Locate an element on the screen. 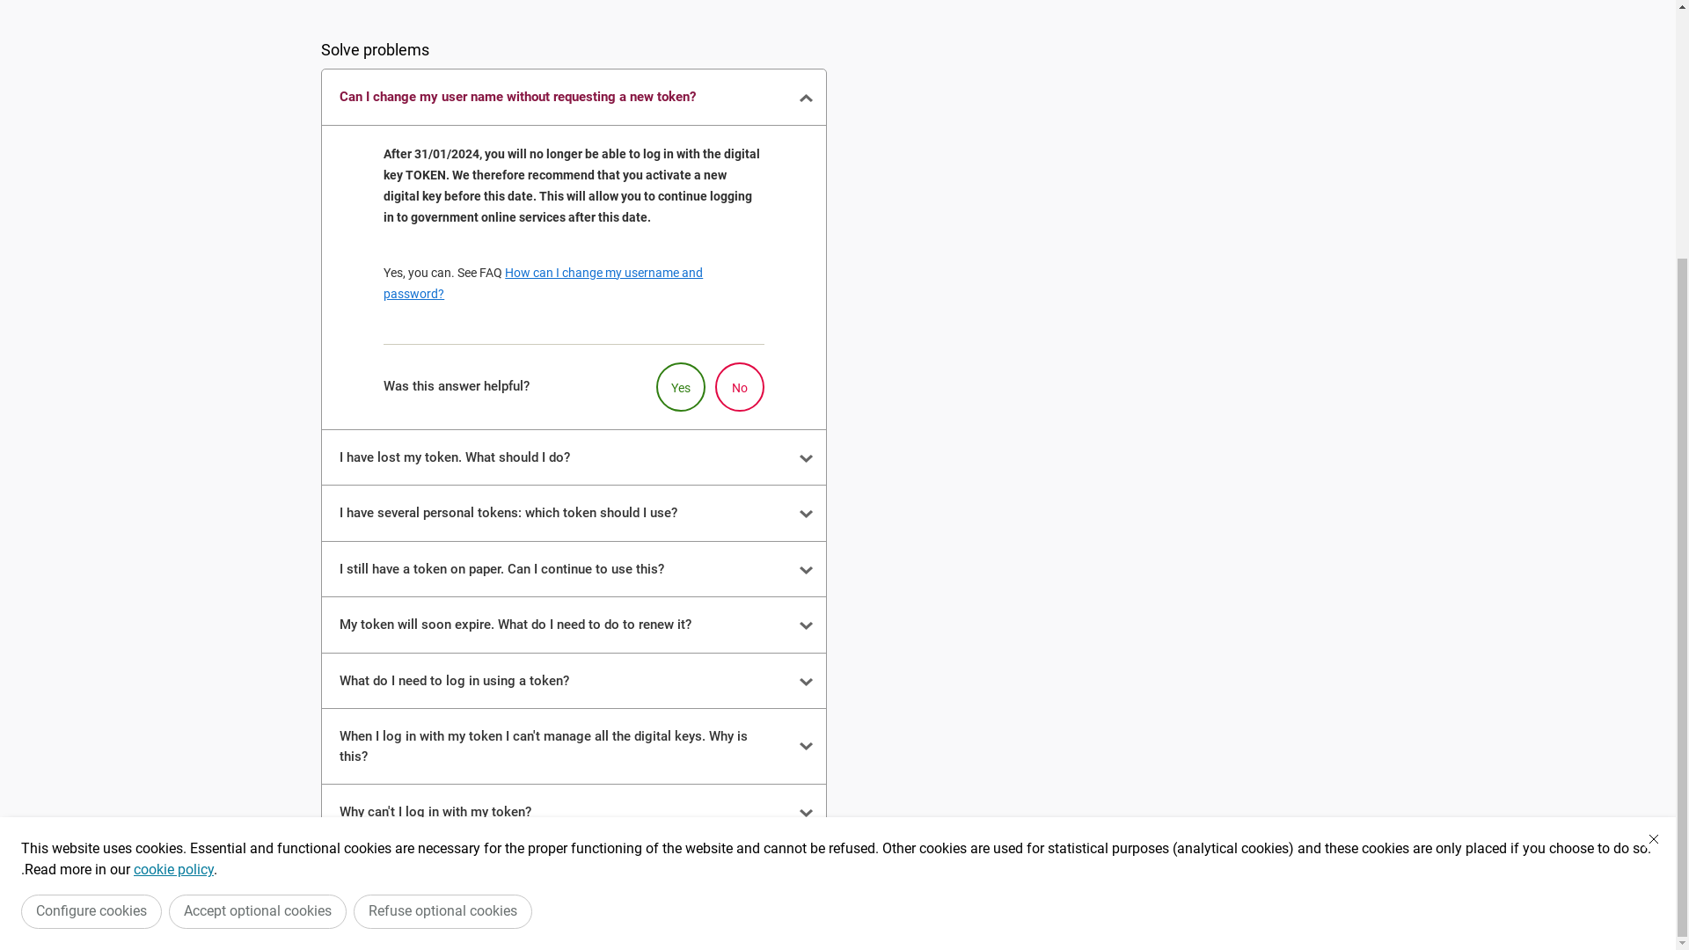  de is located at coordinates (403, 19).